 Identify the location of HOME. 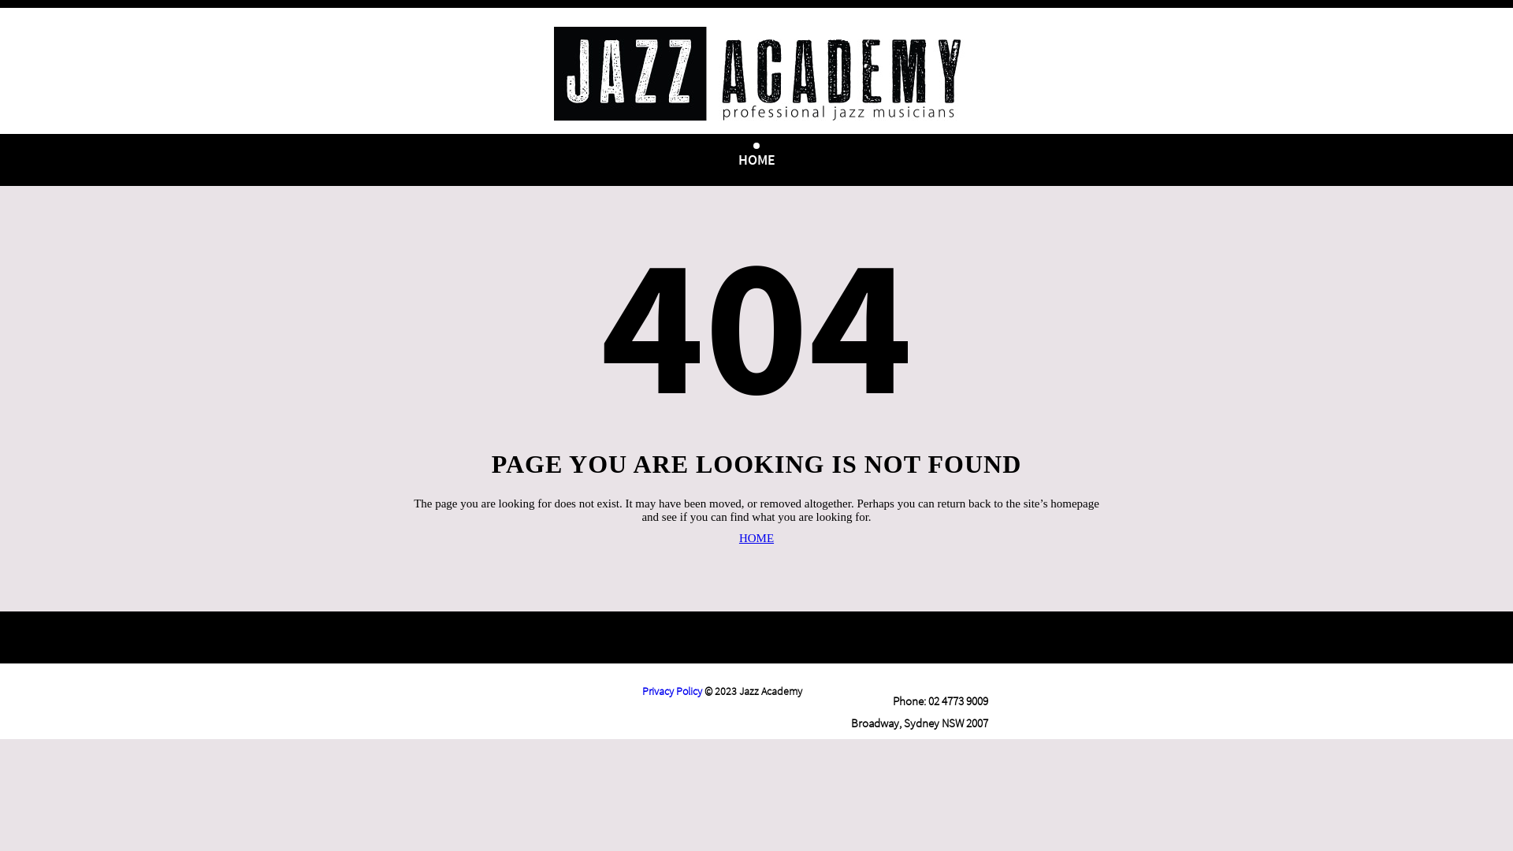
(756, 159).